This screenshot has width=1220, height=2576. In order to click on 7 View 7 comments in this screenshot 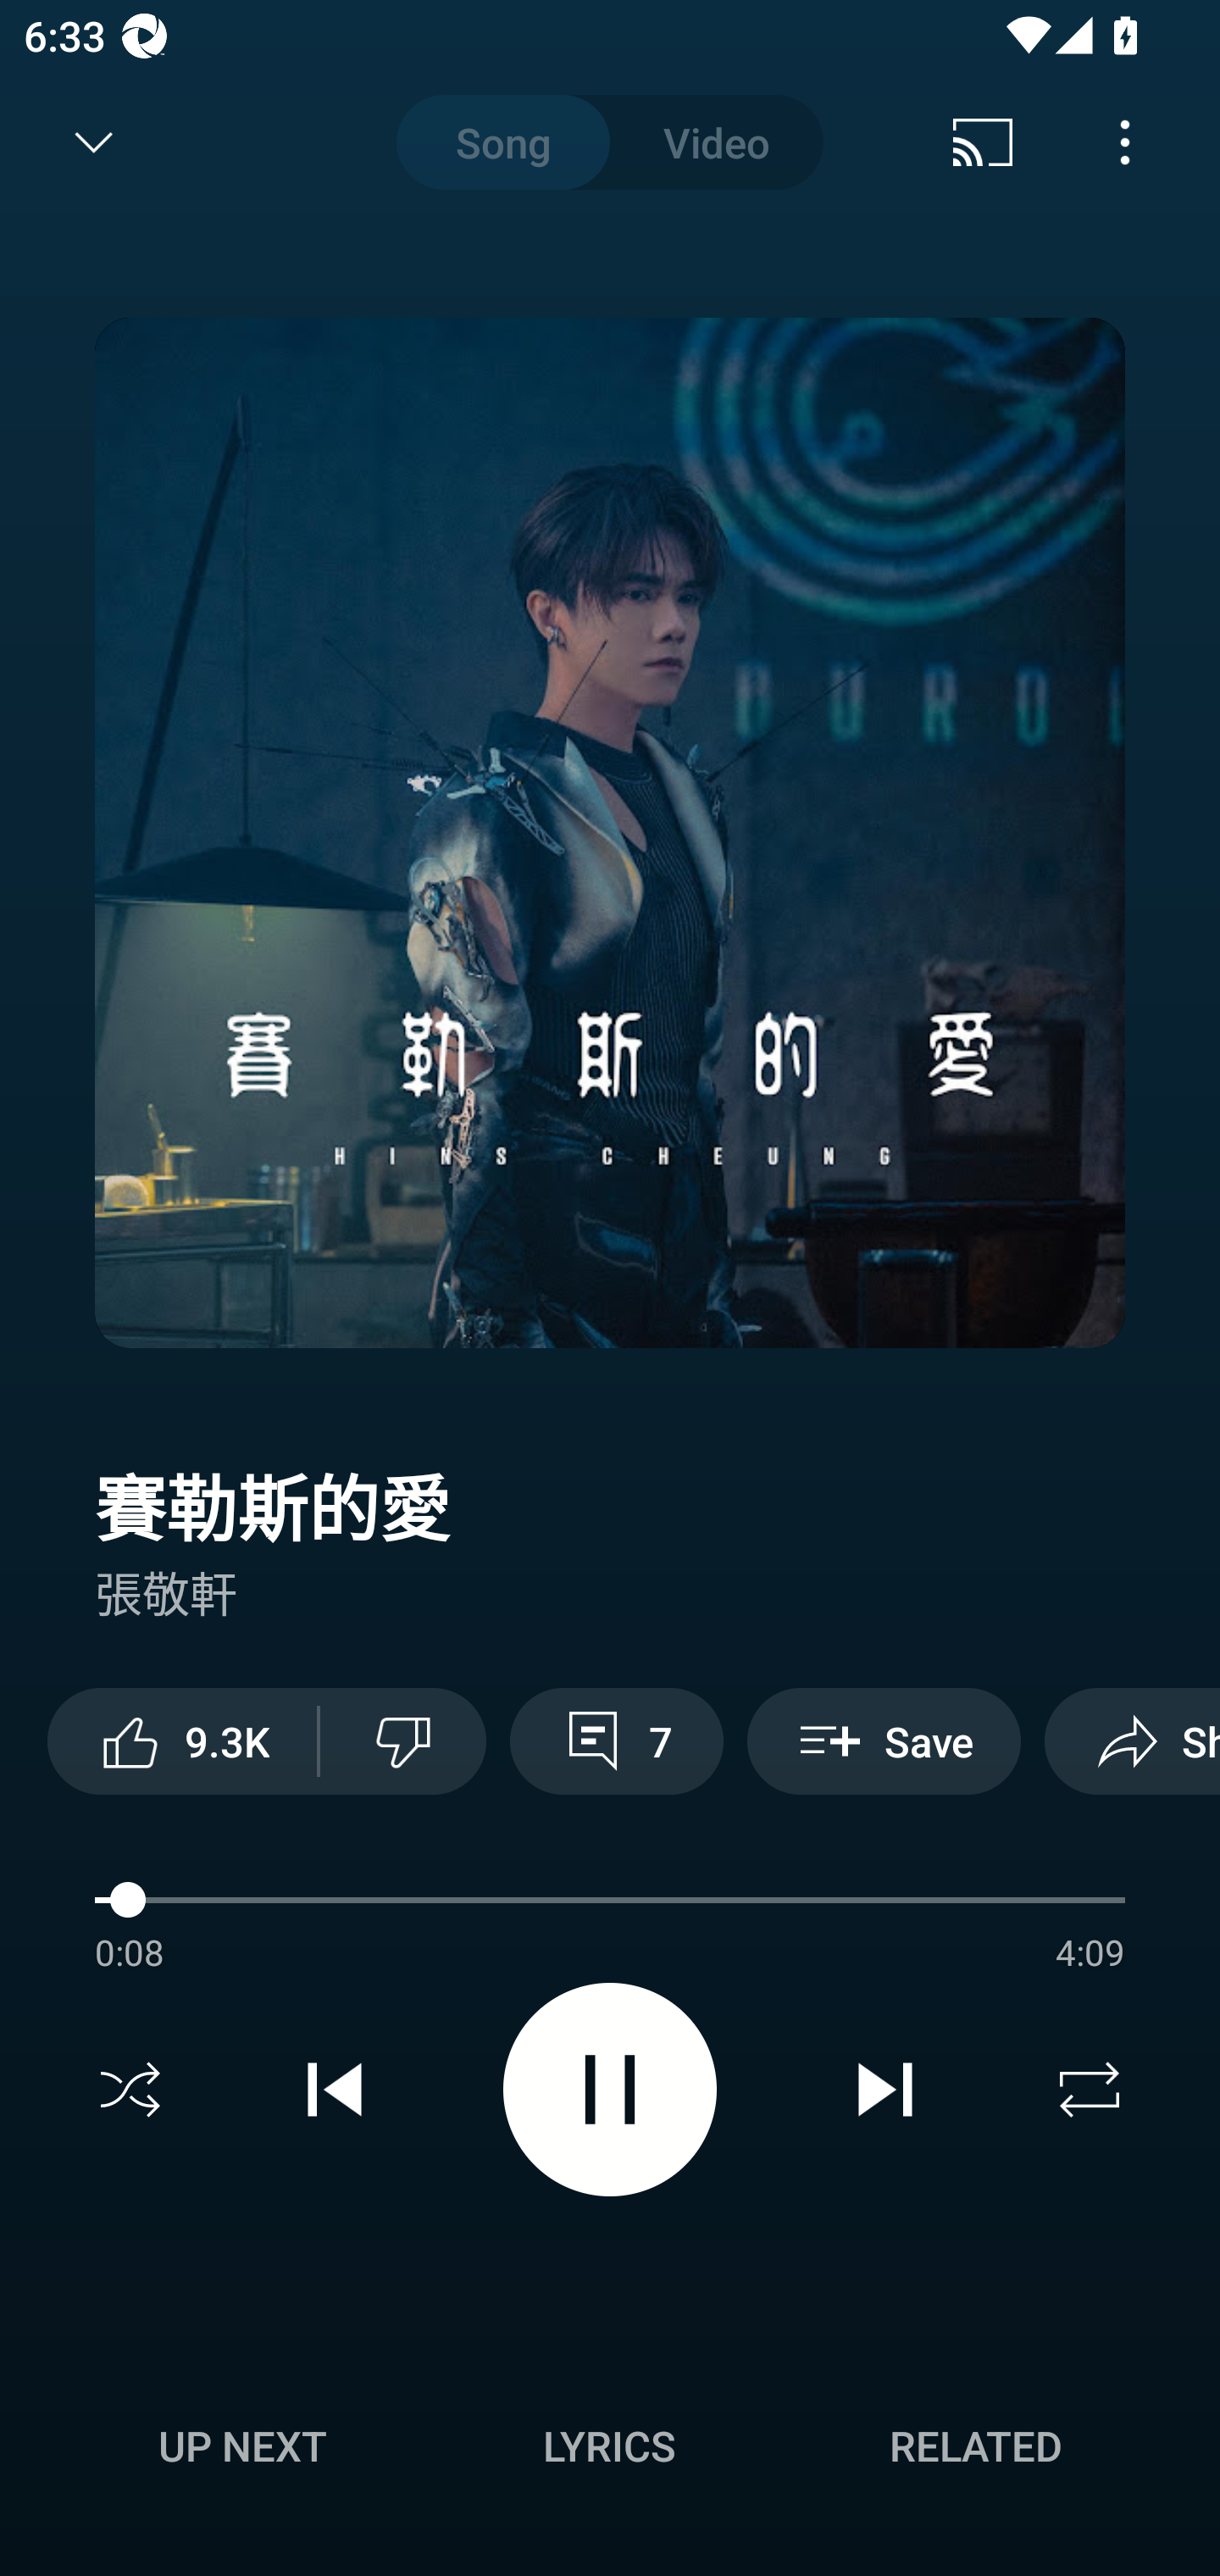, I will do `click(616, 1740)`.